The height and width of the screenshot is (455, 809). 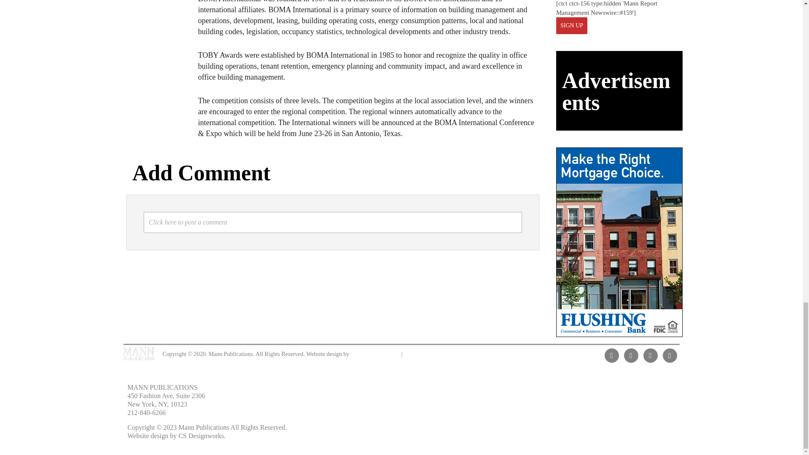 I want to click on SIGN UP, so click(x=571, y=26).